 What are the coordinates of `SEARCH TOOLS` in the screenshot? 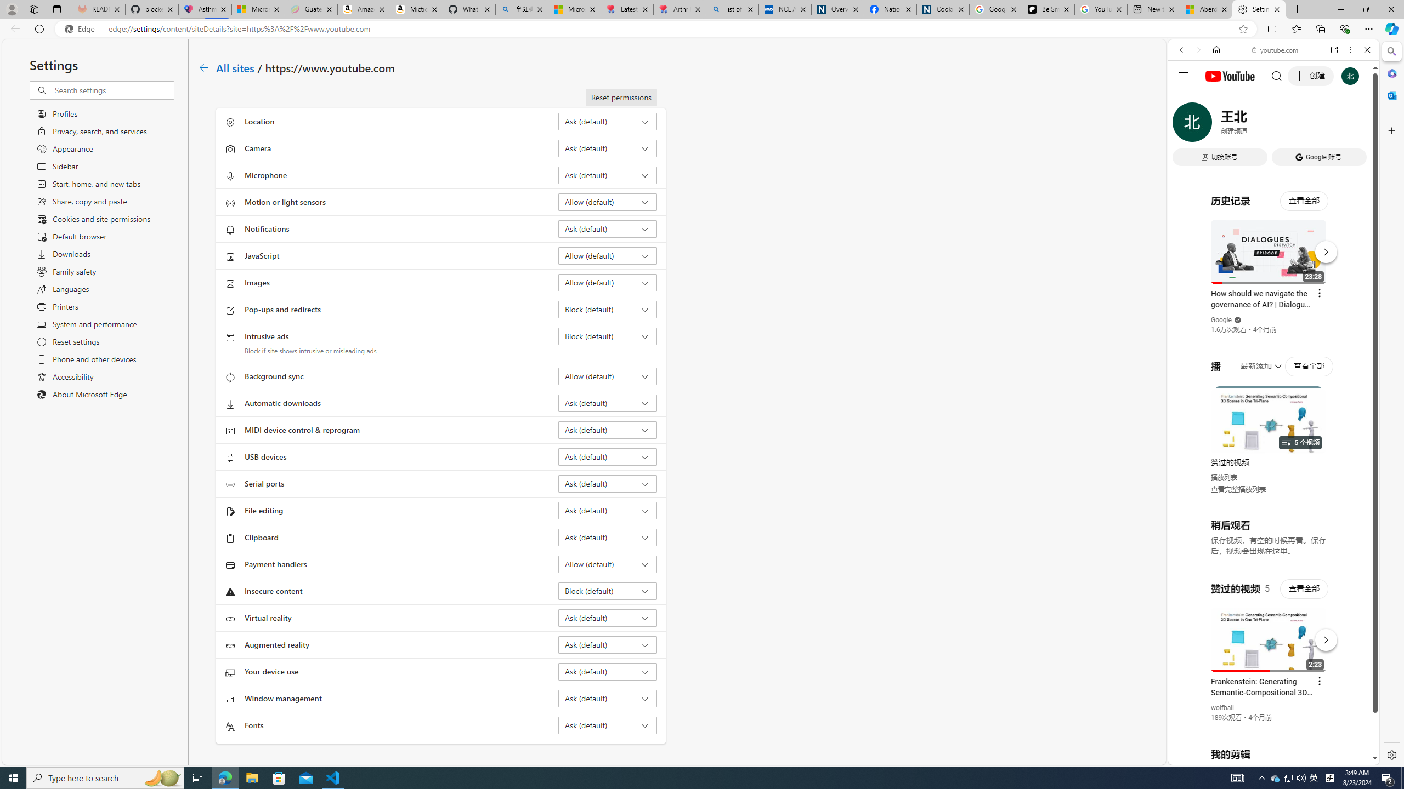 It's located at (1302, 125).